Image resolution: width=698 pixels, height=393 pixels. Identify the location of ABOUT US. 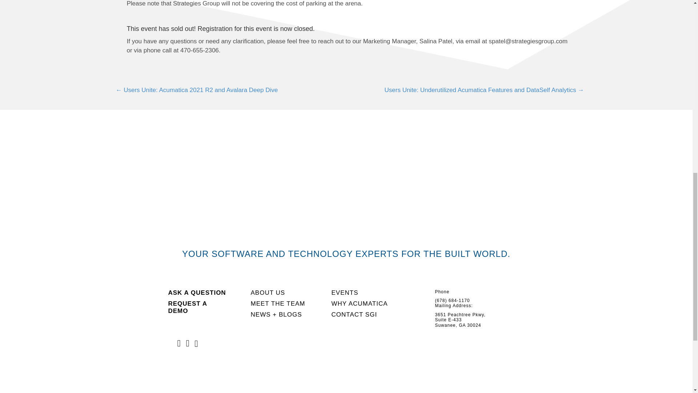
(268, 293).